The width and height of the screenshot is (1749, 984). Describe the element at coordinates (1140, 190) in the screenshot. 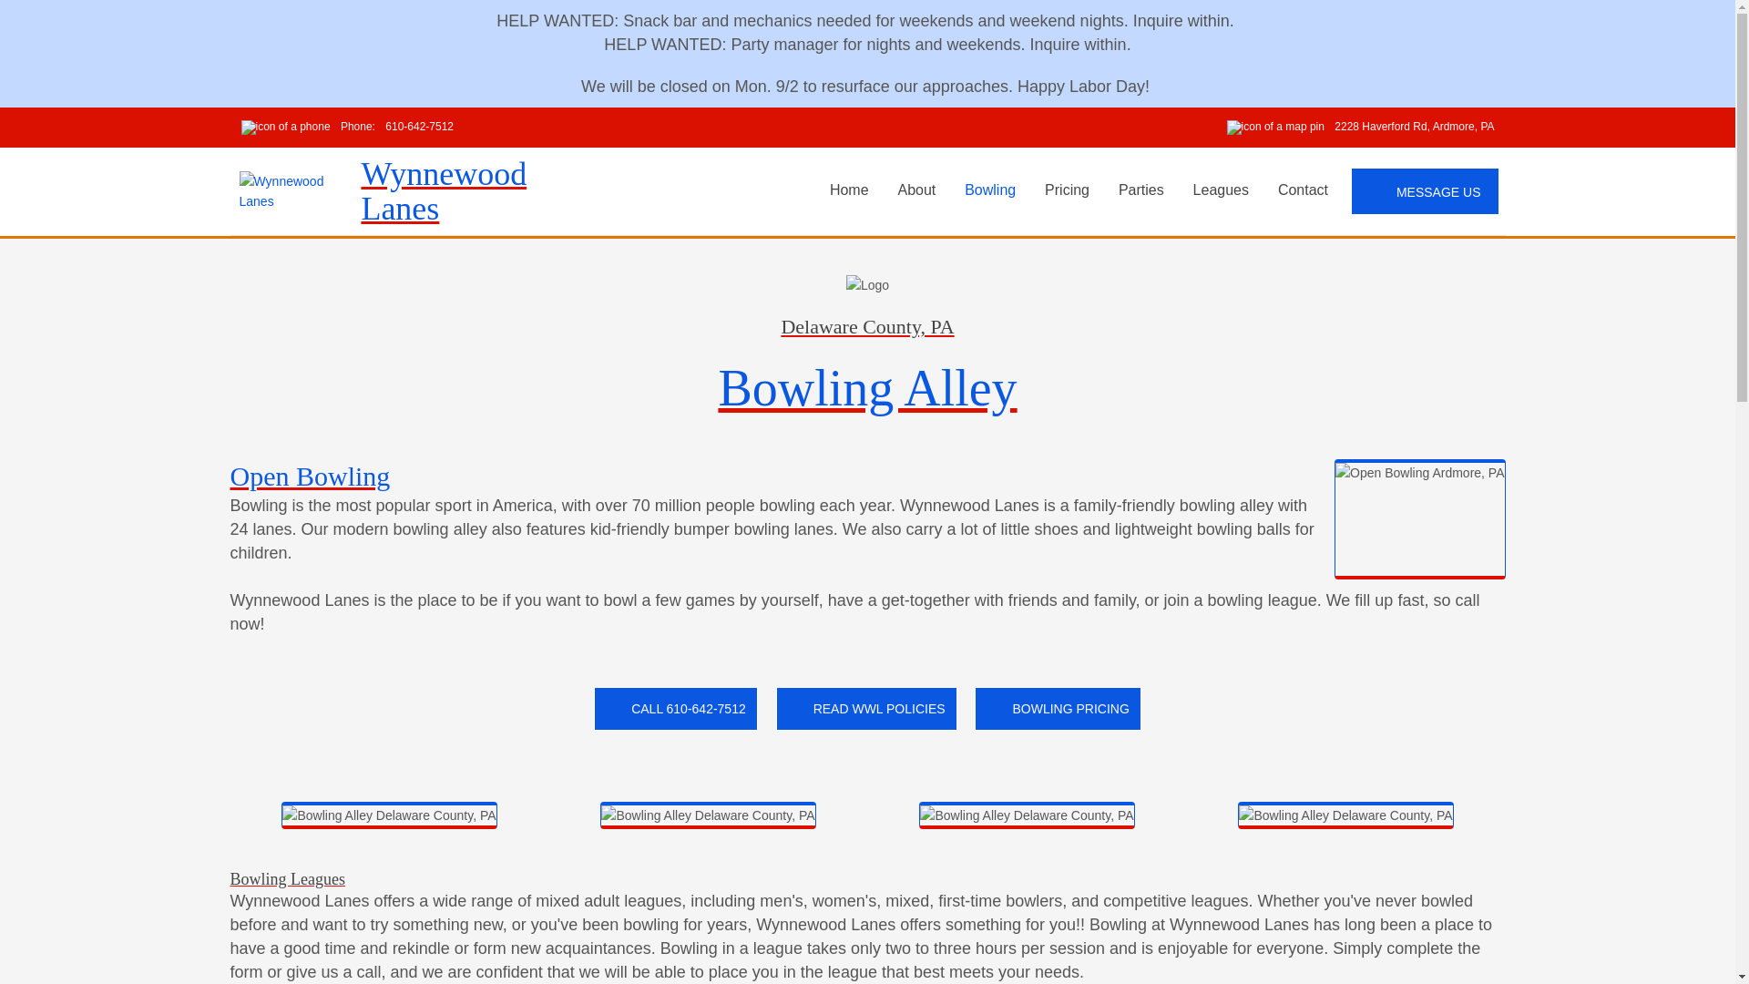

I see `Parties` at that location.